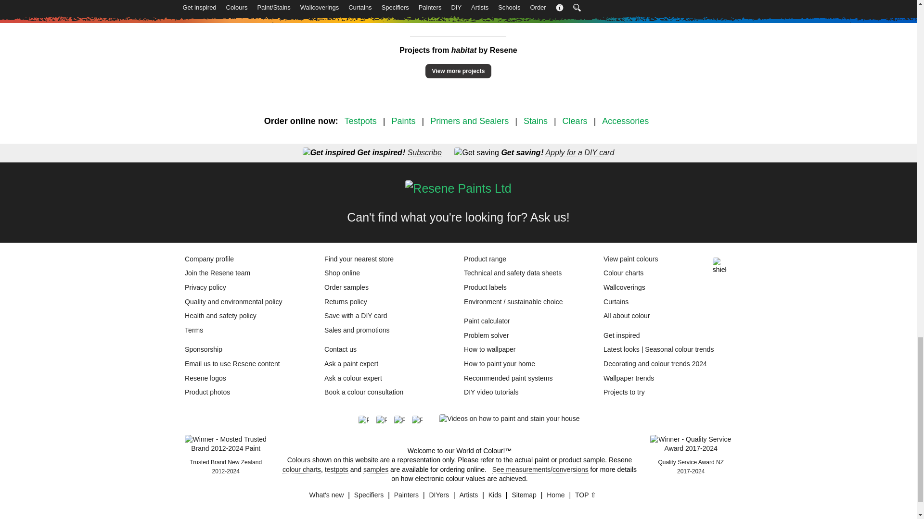  Describe the element at coordinates (367, 421) in the screenshot. I see `Follow us on Facebook` at that location.